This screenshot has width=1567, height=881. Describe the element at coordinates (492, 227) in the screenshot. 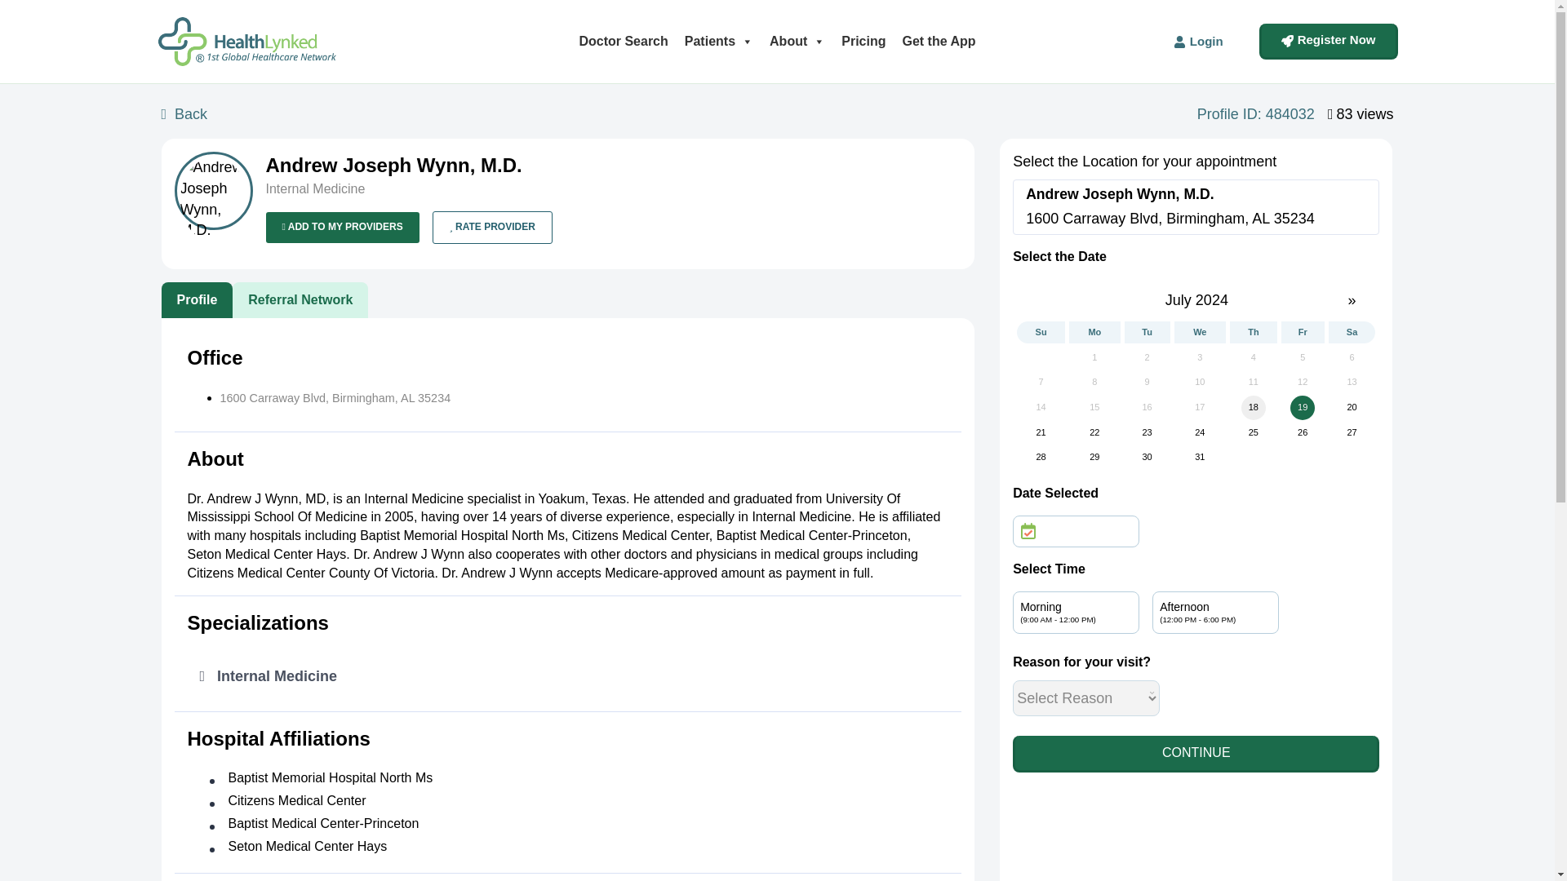

I see `RATE PROVIDER` at that location.